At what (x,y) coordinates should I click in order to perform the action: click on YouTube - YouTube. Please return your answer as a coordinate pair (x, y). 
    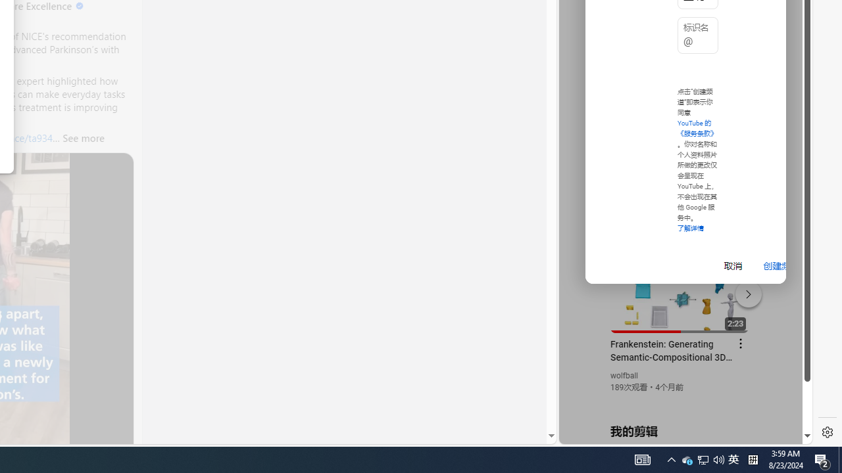
    Looking at the image, I should click on (680, 175).